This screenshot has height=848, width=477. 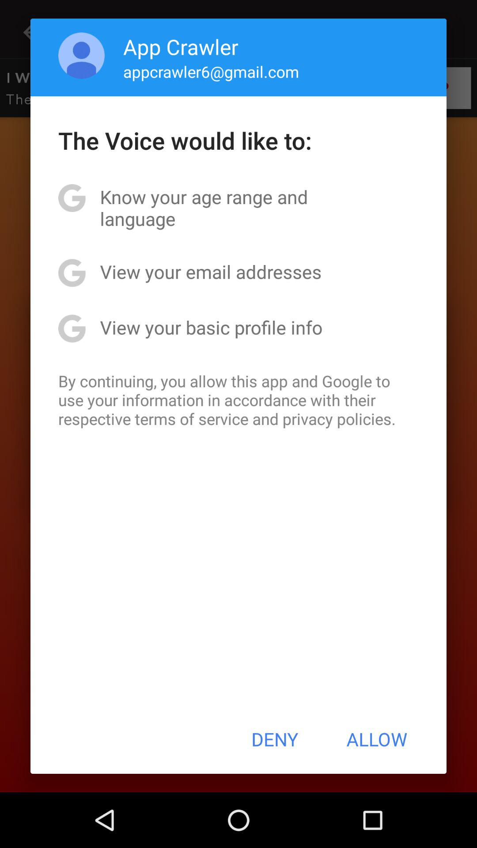 I want to click on click the item above the the voice would, so click(x=81, y=56).